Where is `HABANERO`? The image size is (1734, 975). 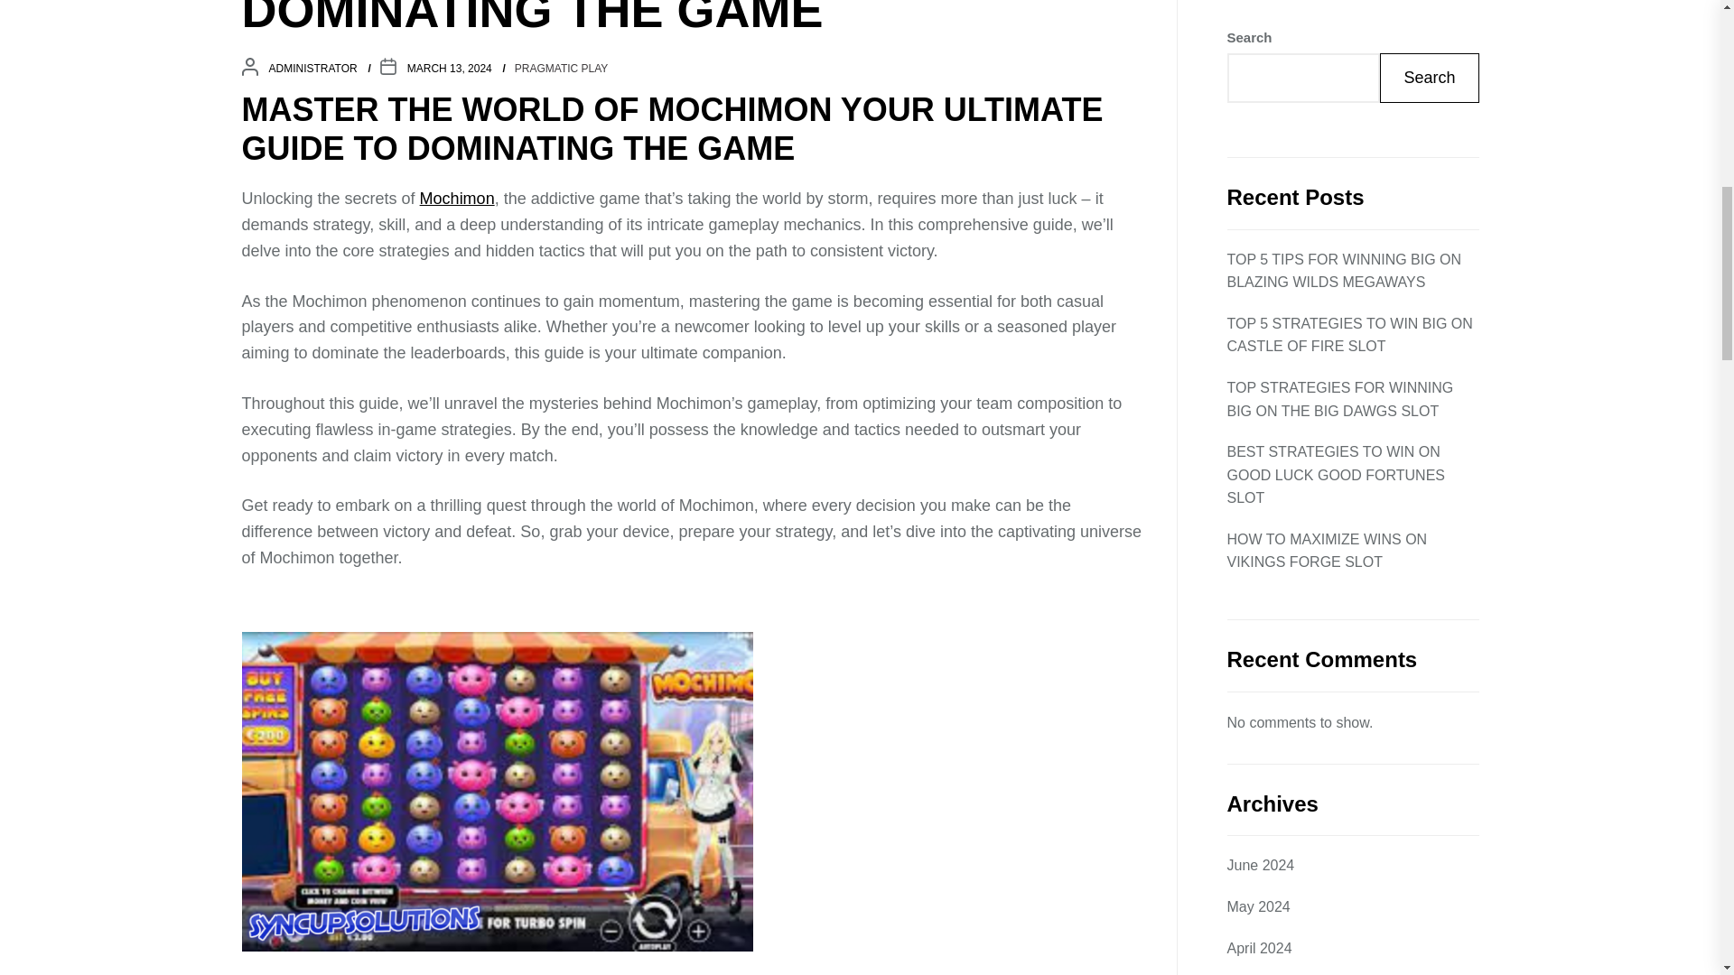
HABANERO is located at coordinates (1266, 461).